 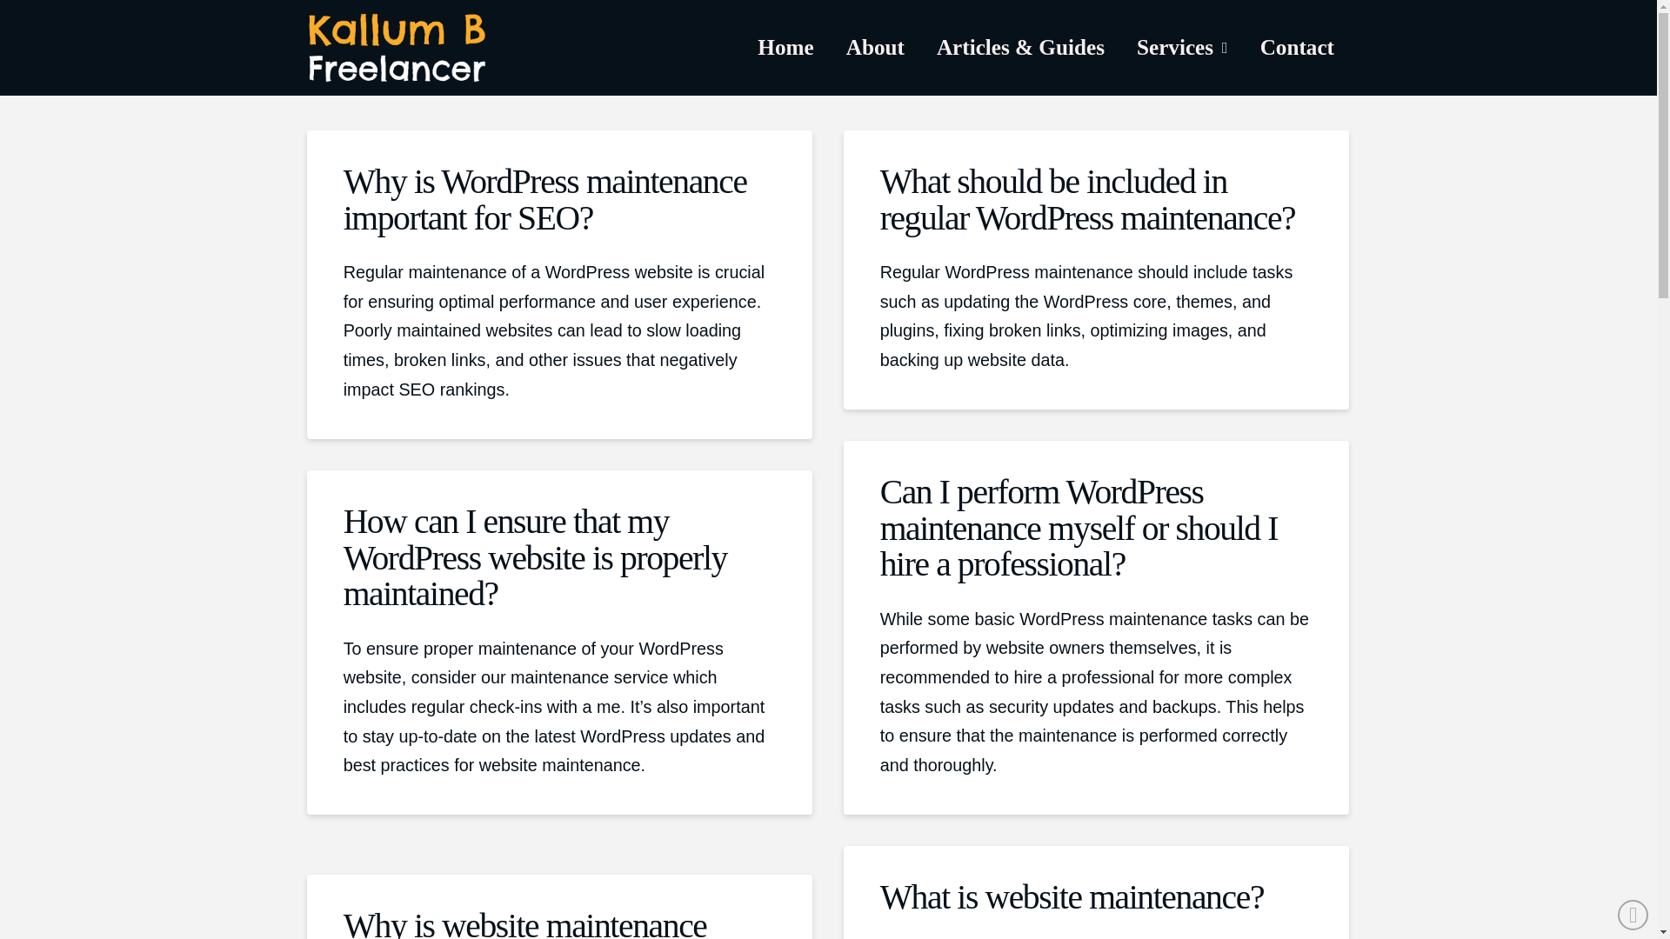 What do you see at coordinates (544, 200) in the screenshot?
I see `Why is WordPress maintenance important for SEO?` at bounding box center [544, 200].